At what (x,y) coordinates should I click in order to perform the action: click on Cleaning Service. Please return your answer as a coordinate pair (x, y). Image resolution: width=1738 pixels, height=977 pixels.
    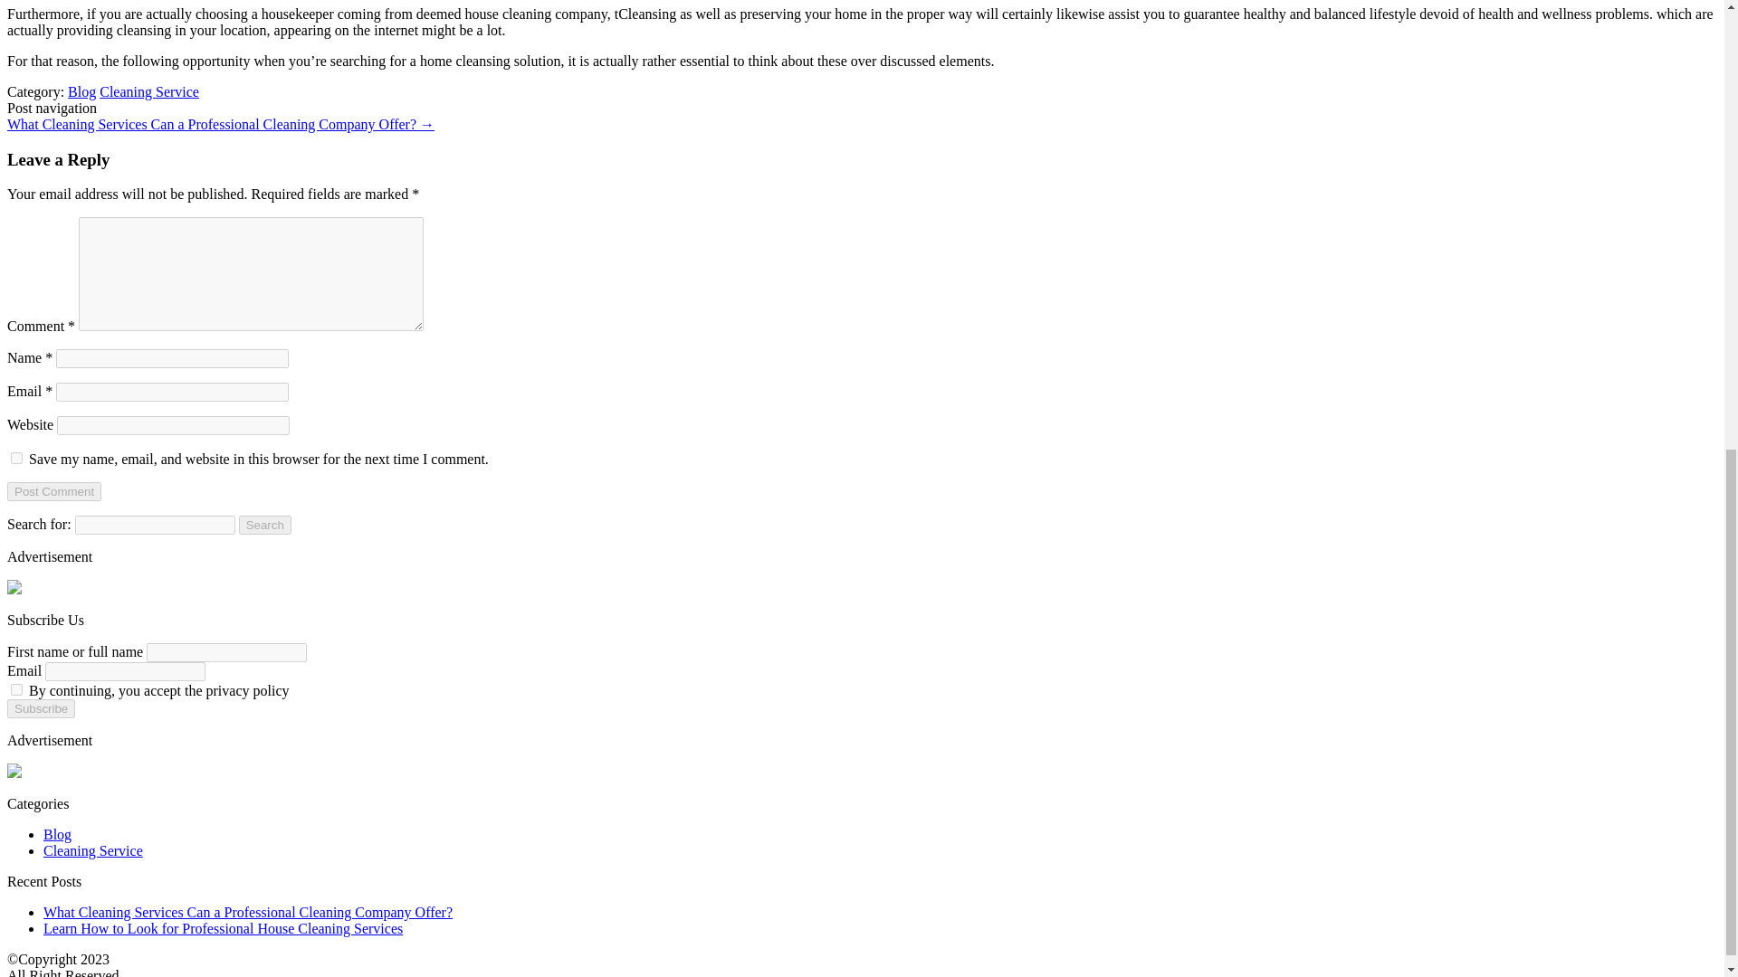
    Looking at the image, I should click on (92, 850).